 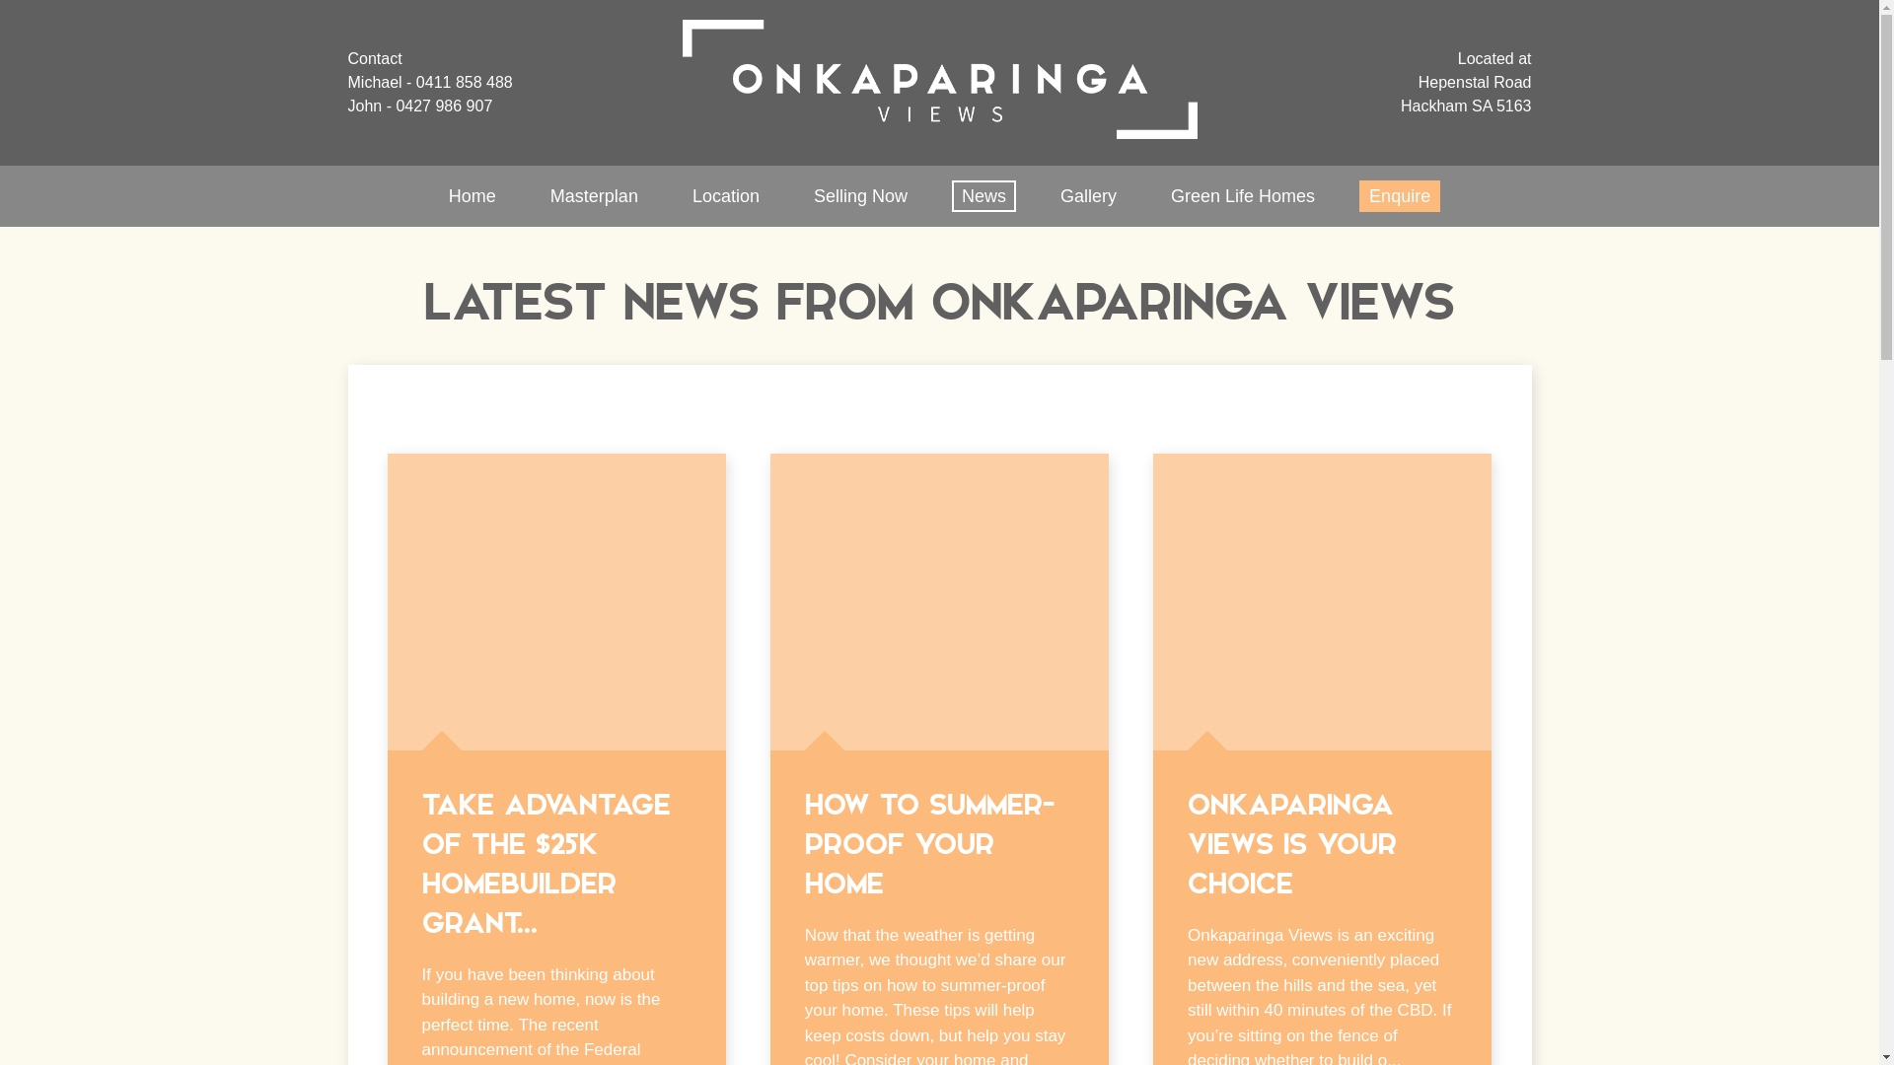 I want to click on Home, so click(x=473, y=196).